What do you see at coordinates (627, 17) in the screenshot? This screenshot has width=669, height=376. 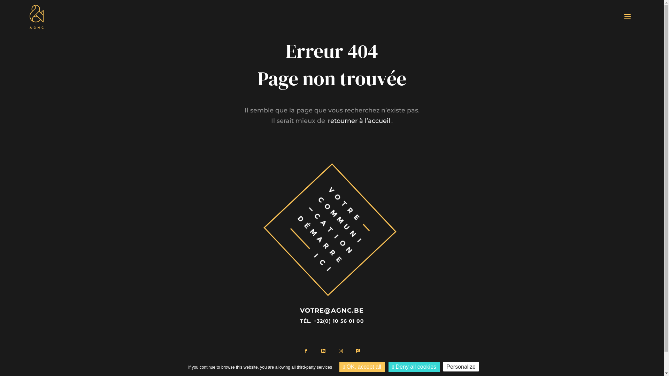 I see `Menu` at bounding box center [627, 17].